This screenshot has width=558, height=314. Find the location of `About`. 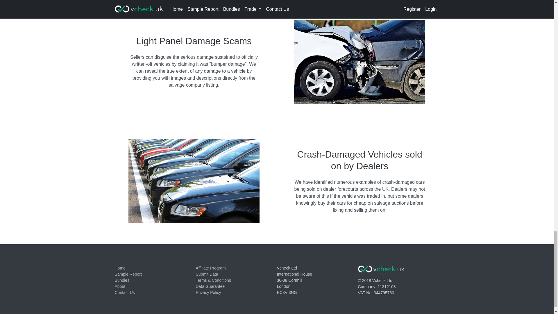

About is located at coordinates (120, 286).